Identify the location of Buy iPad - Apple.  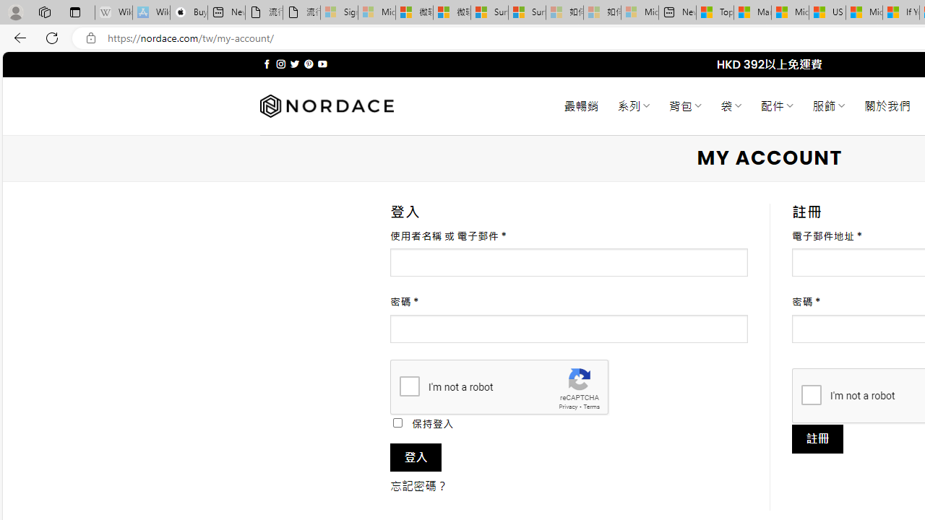
(188, 13).